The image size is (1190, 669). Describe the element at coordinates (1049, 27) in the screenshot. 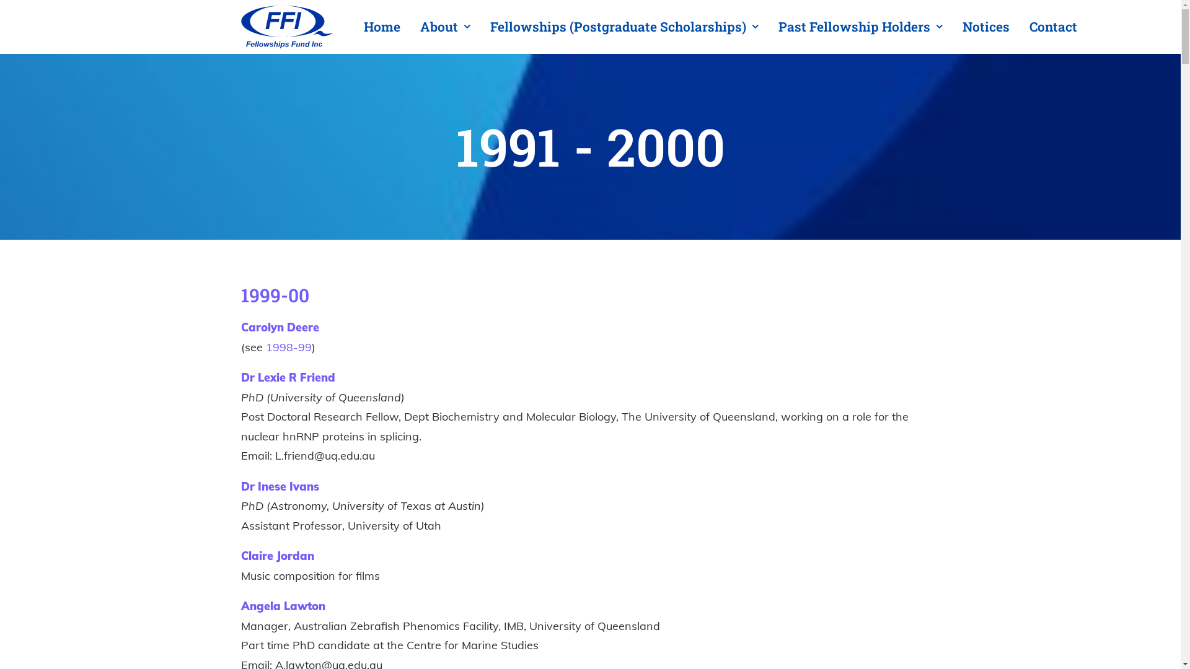

I see `Contact` at that location.